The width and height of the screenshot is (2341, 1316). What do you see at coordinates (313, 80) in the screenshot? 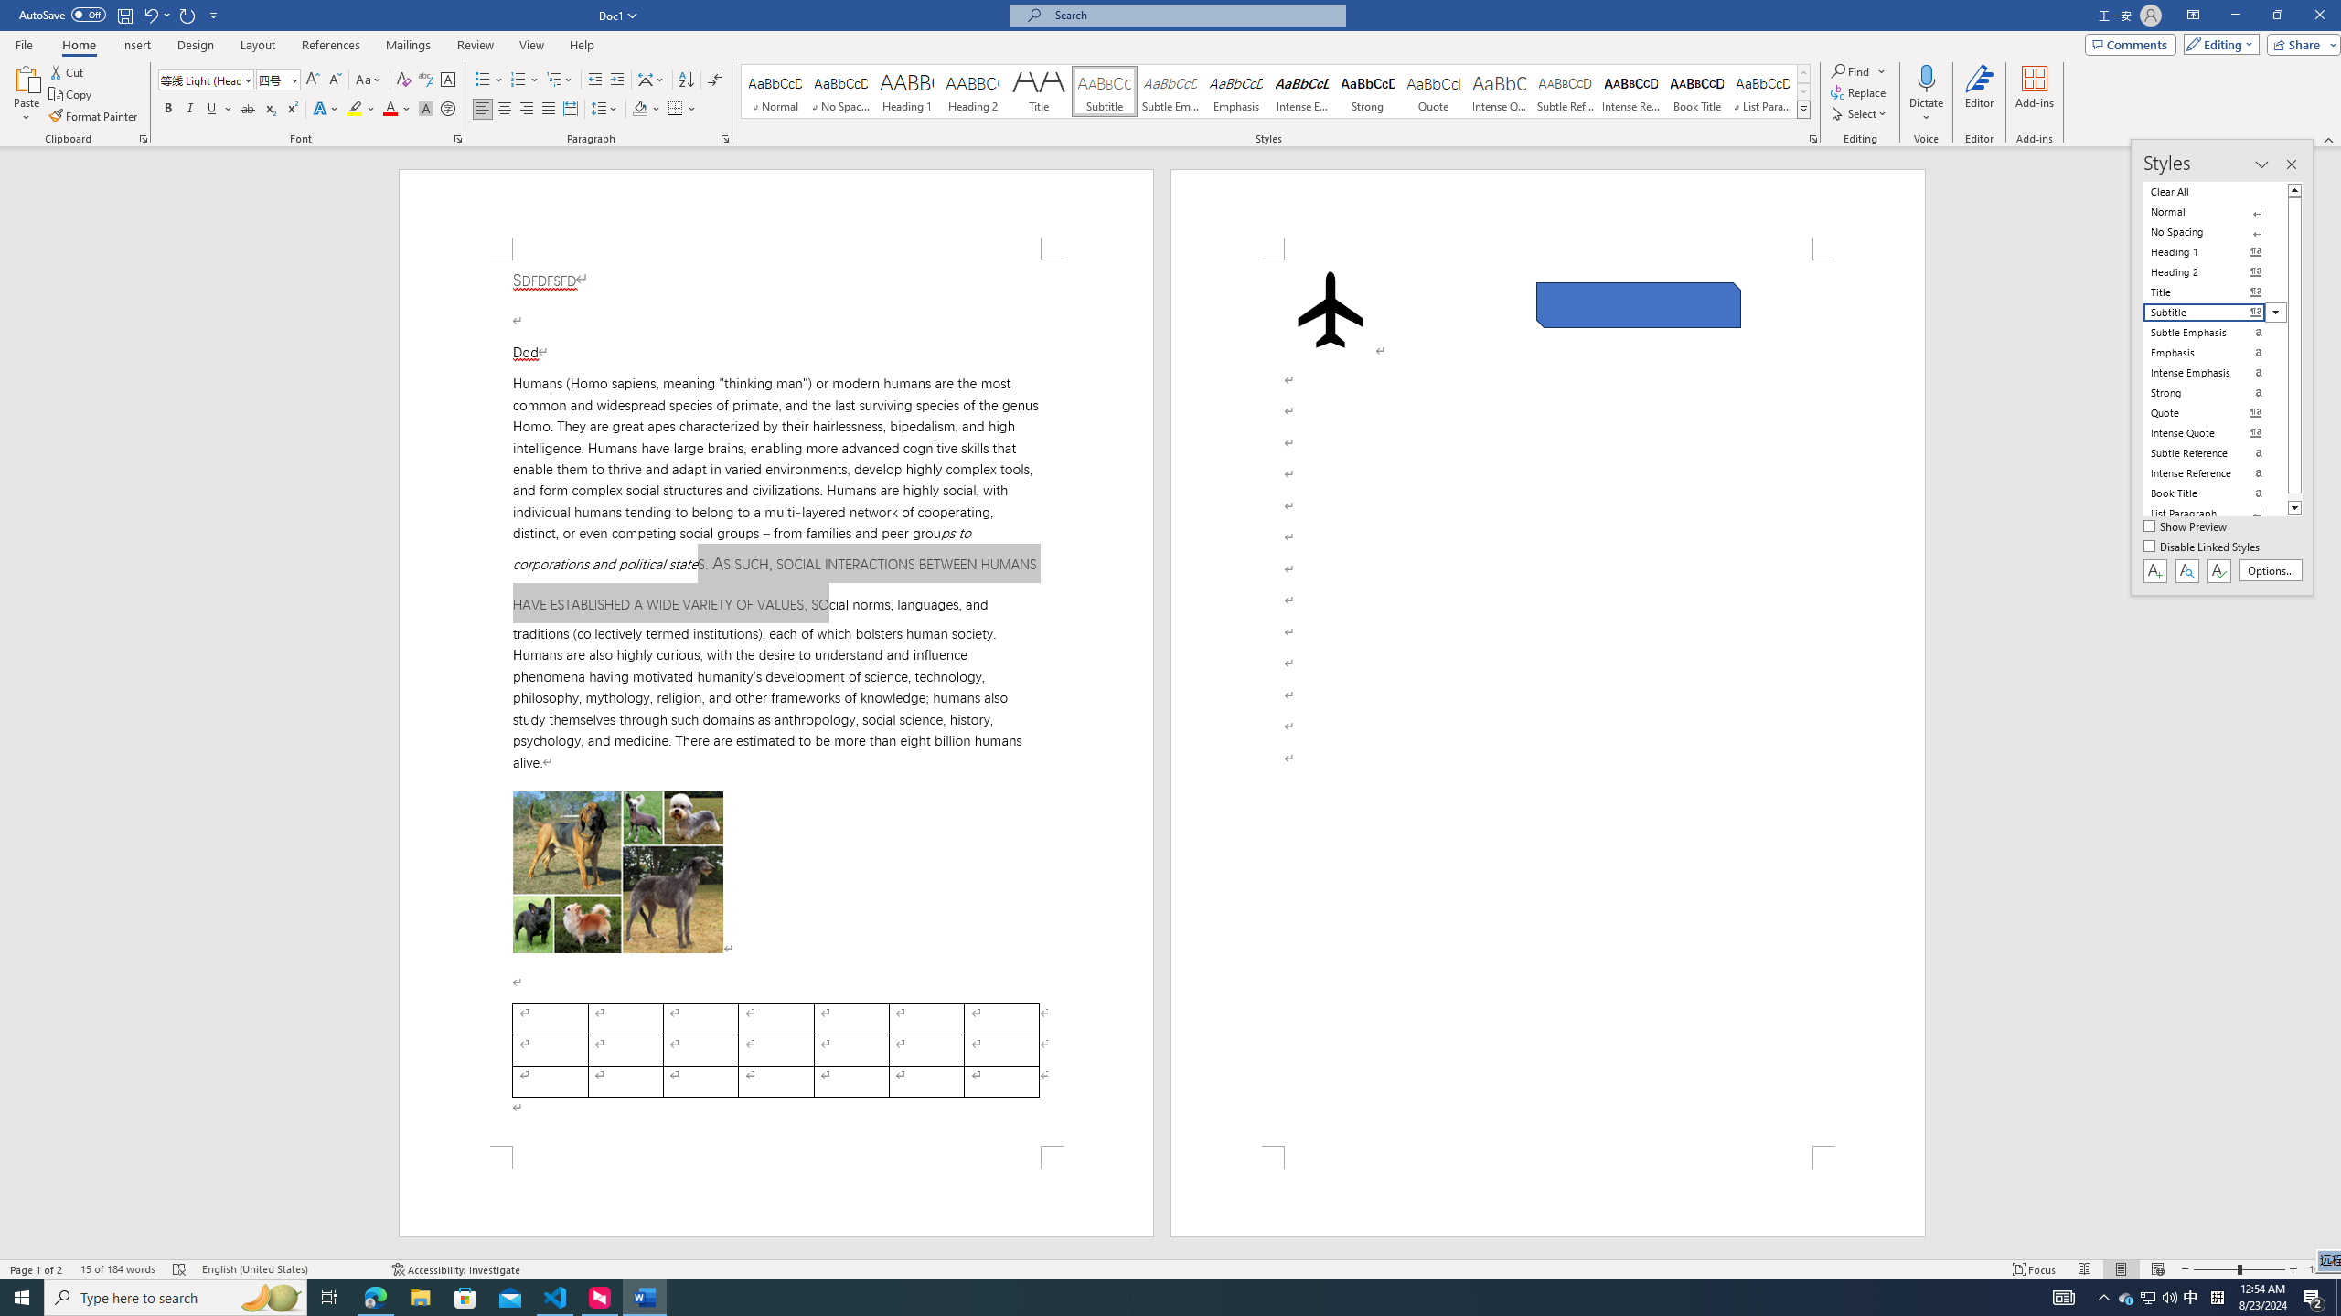
I see `Grow Font` at bounding box center [313, 80].